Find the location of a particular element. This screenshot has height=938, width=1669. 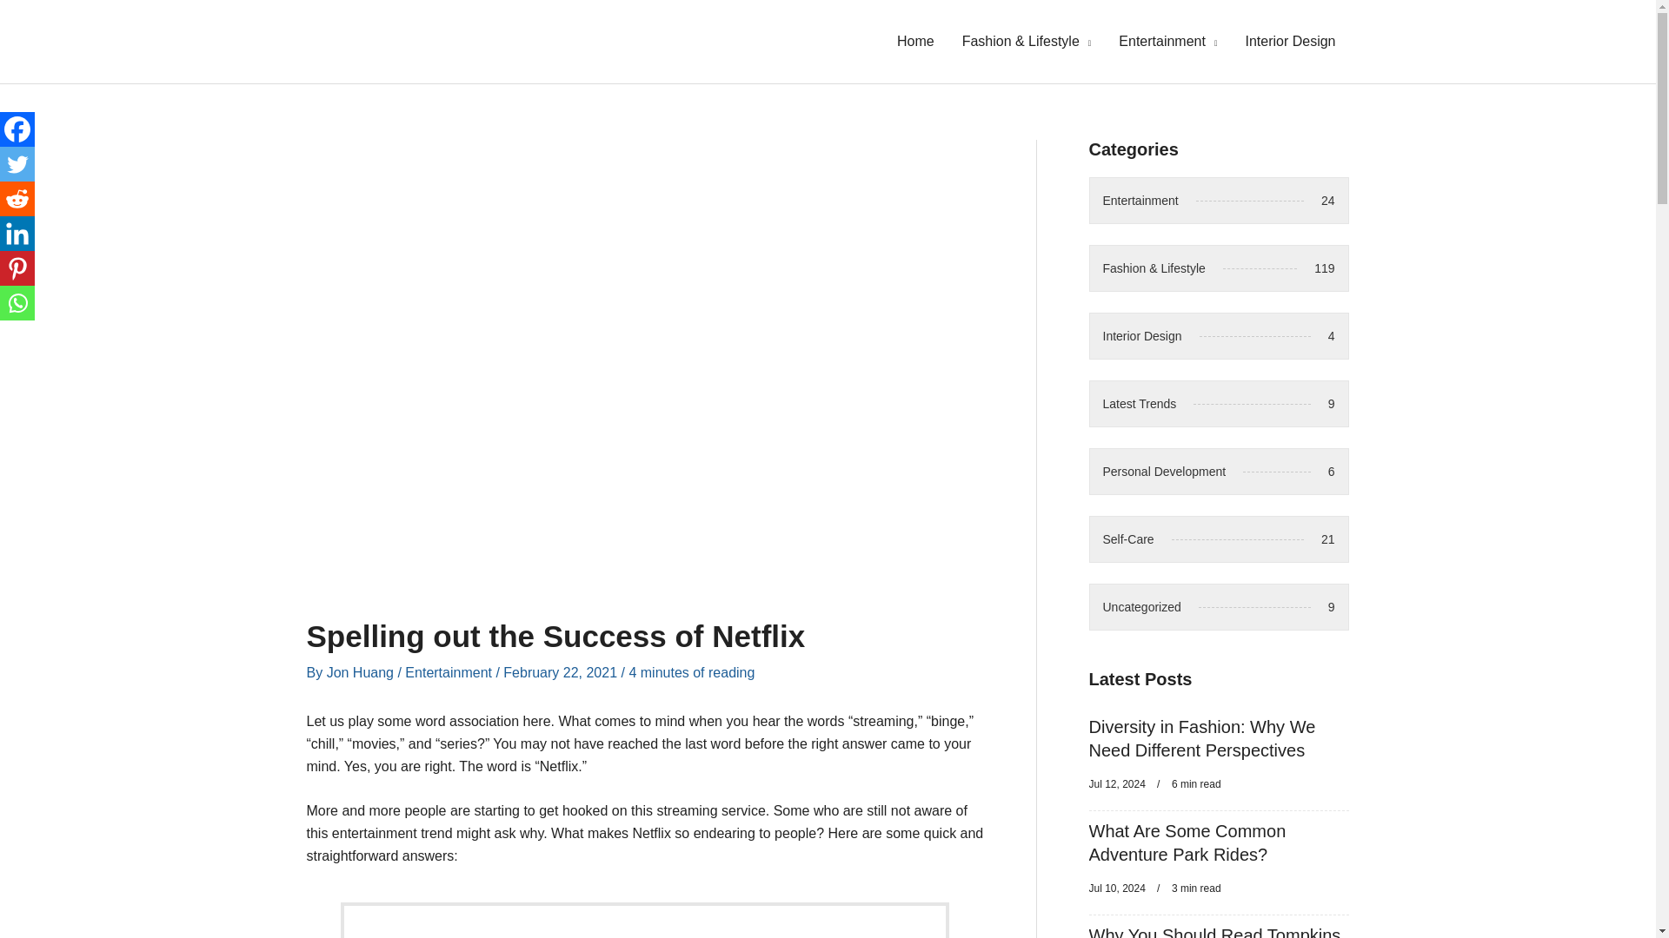

Reddit is located at coordinates (1218, 606).